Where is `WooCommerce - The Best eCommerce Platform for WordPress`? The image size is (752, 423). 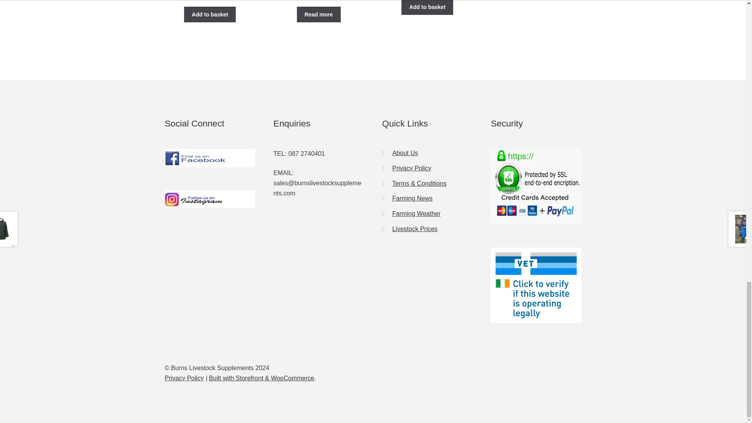
WooCommerce - The Best eCommerce Platform for WordPress is located at coordinates (262, 378).